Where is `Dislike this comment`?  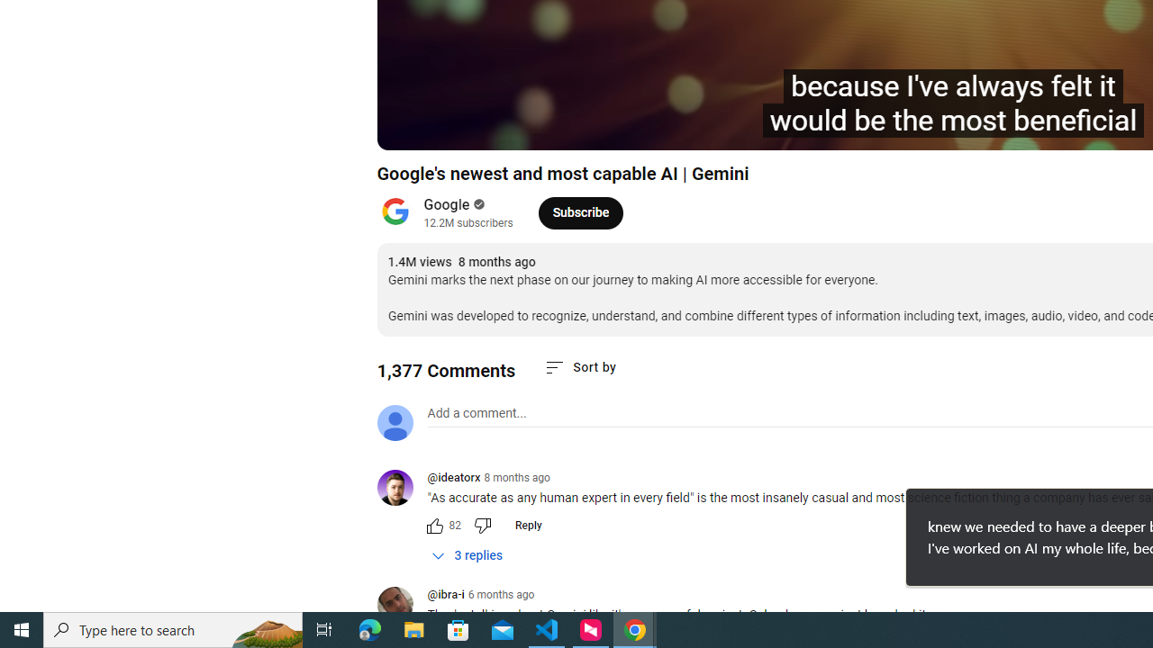 Dislike this comment is located at coordinates (481, 526).